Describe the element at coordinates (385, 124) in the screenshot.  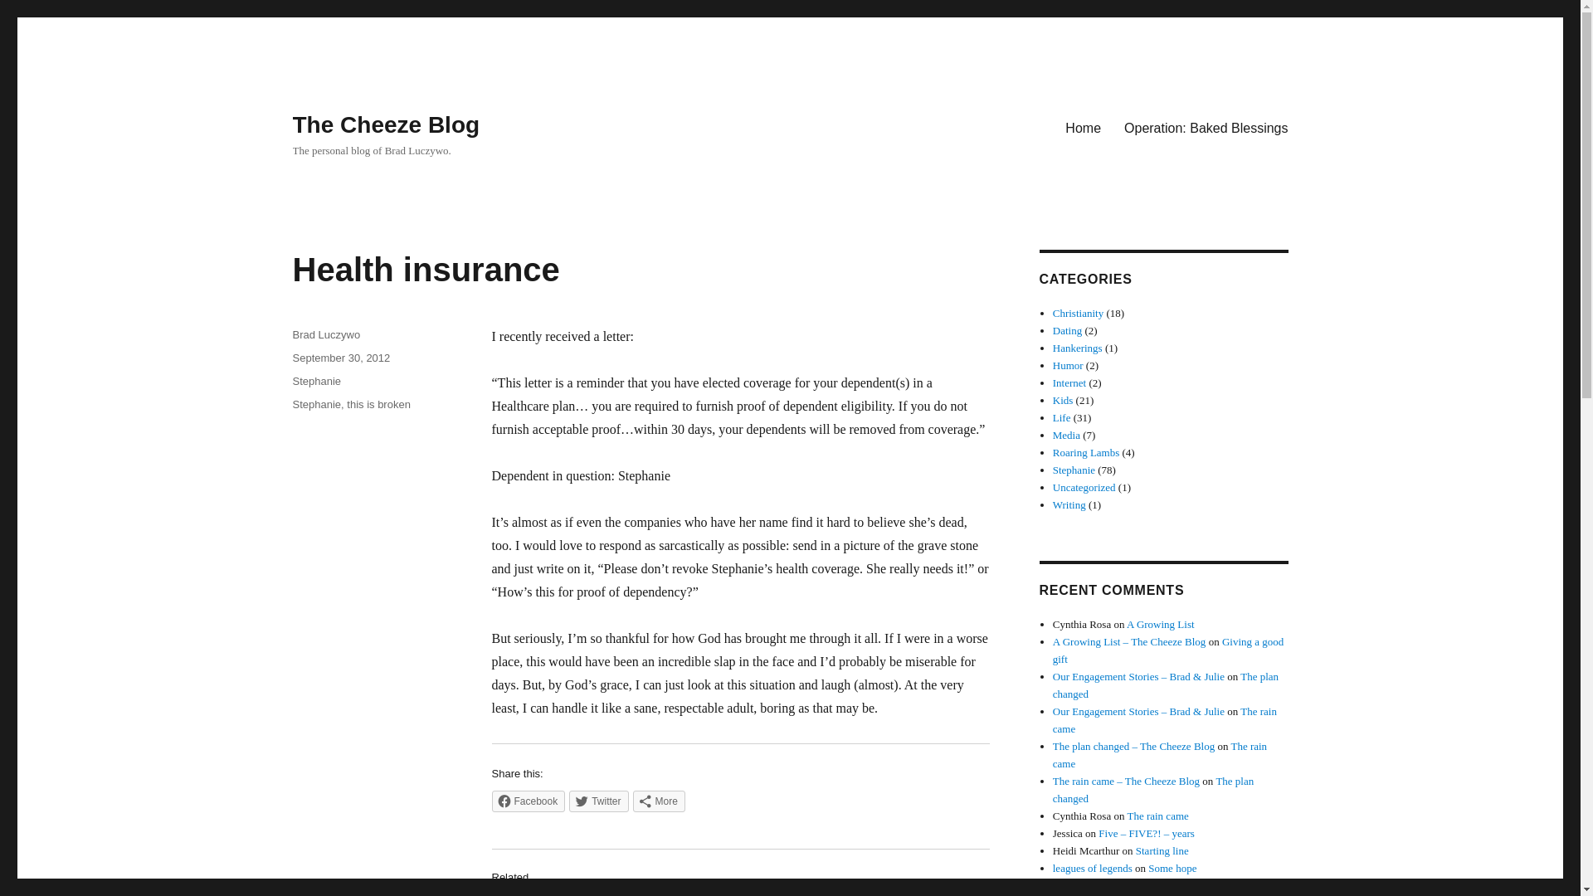
I see `The Cheeze Blog` at that location.